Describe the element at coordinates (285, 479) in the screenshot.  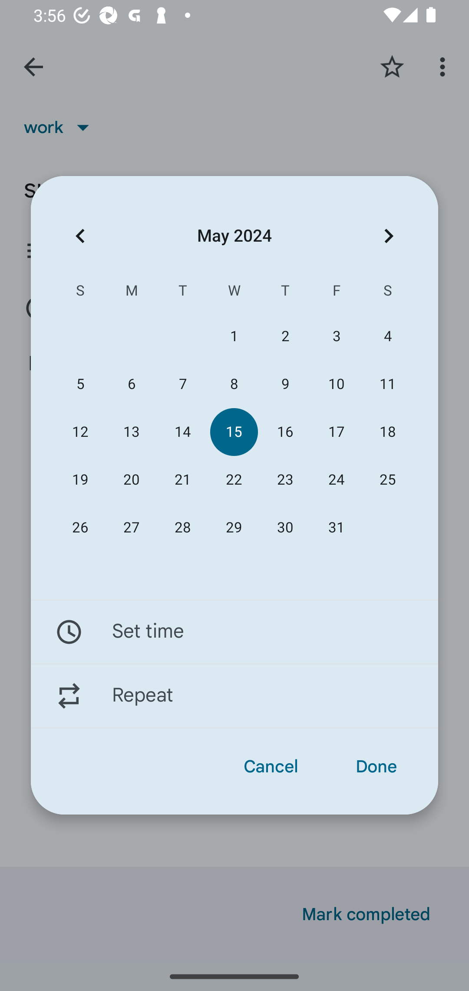
I see `23 23 May 2024` at that location.